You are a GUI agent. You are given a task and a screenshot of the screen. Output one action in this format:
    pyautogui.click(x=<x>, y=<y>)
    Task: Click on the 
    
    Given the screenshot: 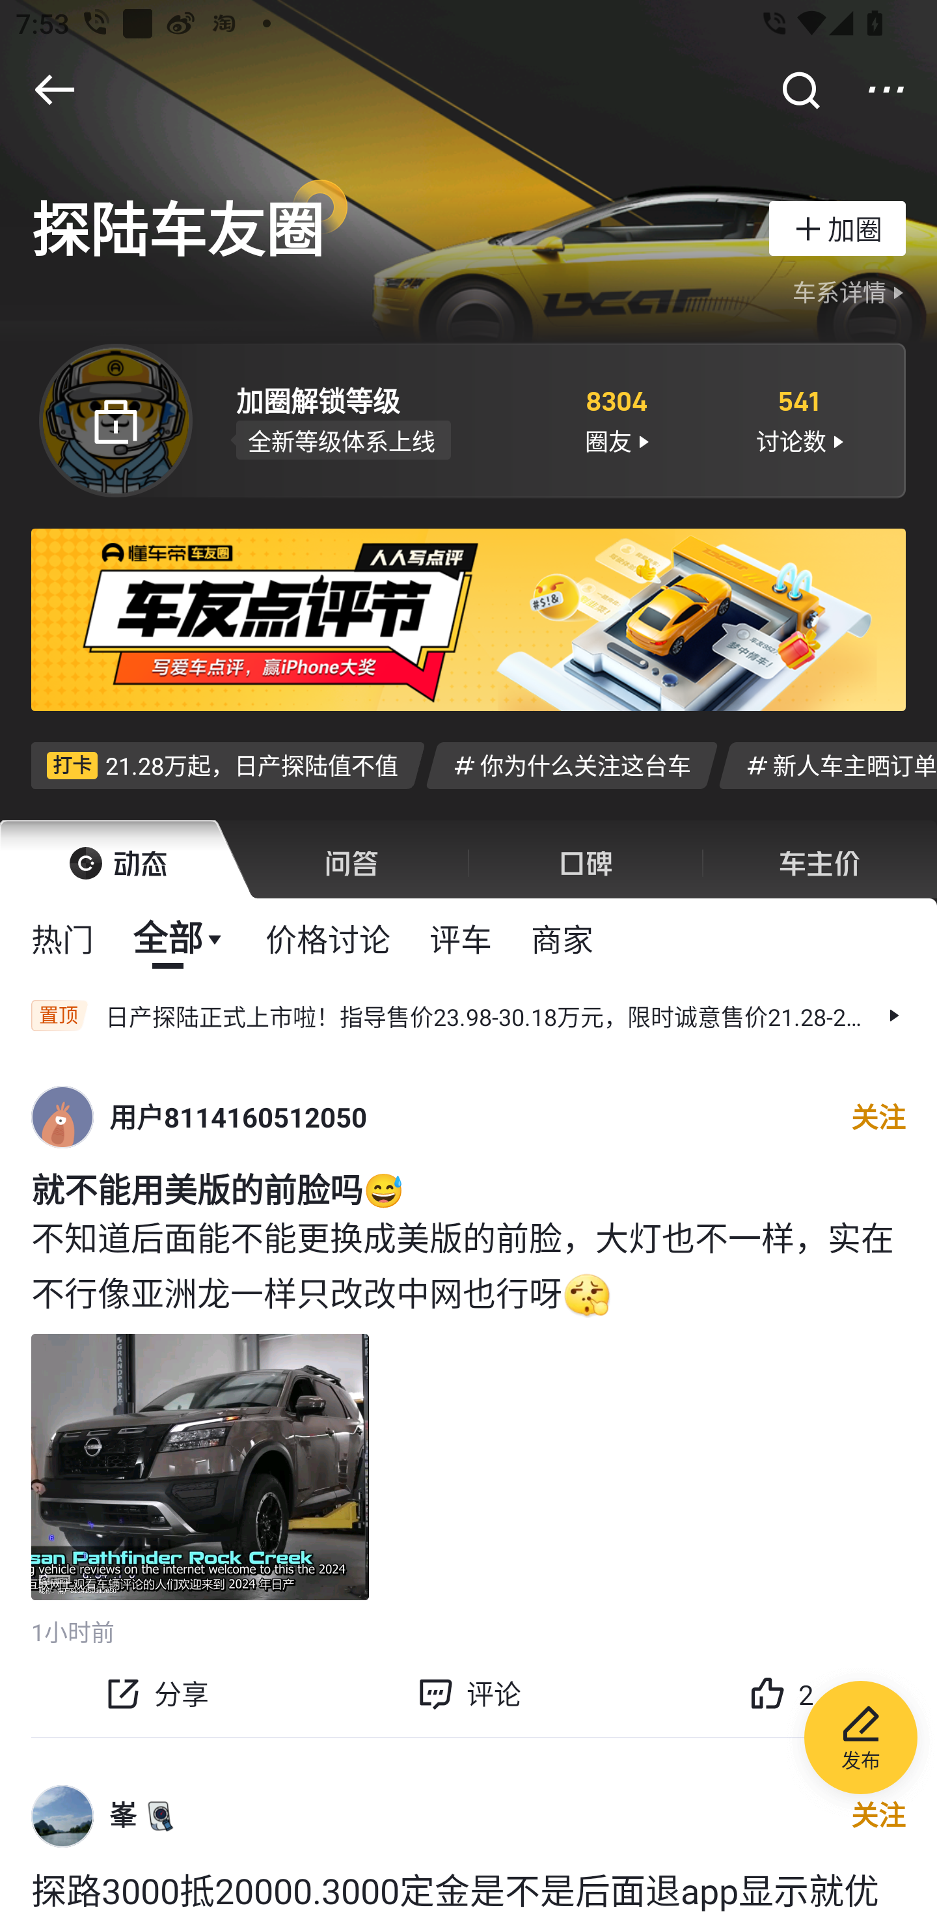 What is the action you would take?
    pyautogui.click(x=54, y=89)
    